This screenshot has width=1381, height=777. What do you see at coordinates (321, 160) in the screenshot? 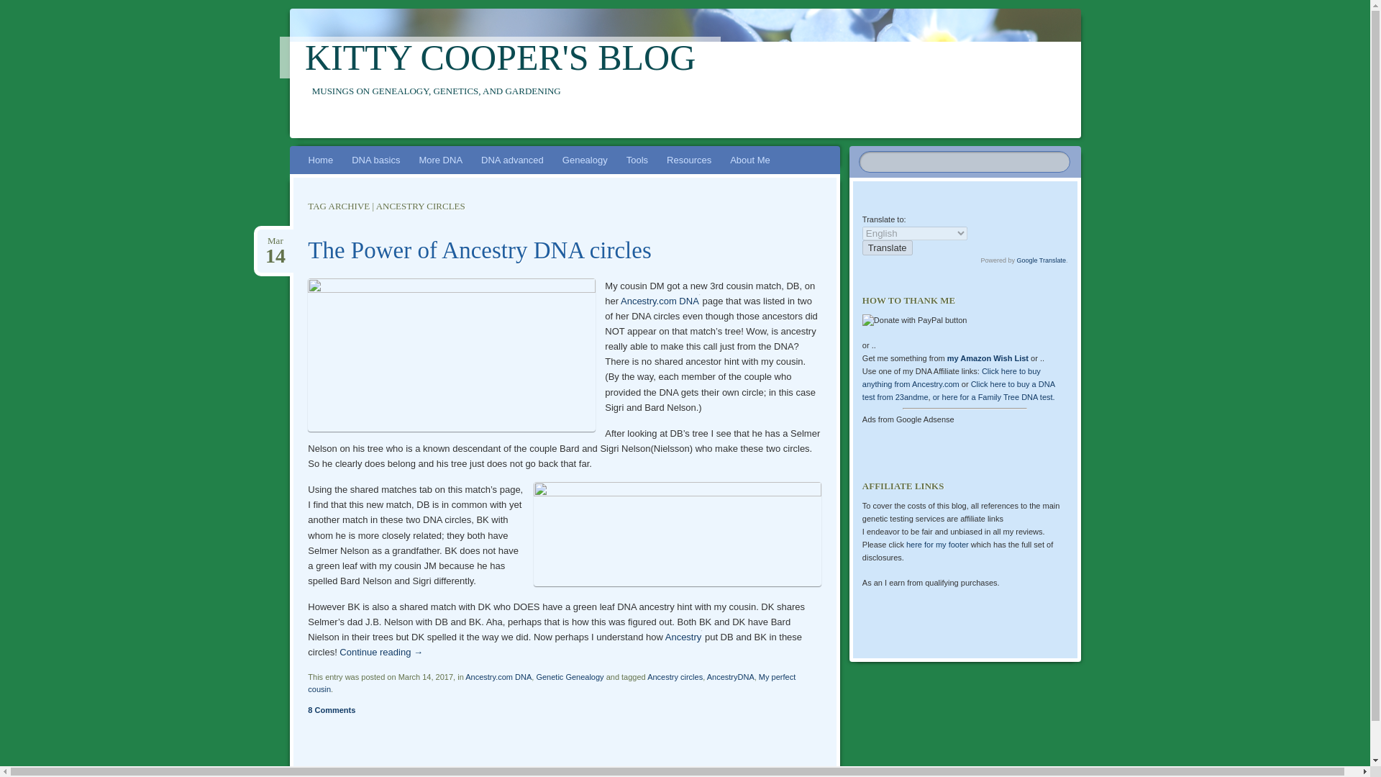
I see `Home` at bounding box center [321, 160].